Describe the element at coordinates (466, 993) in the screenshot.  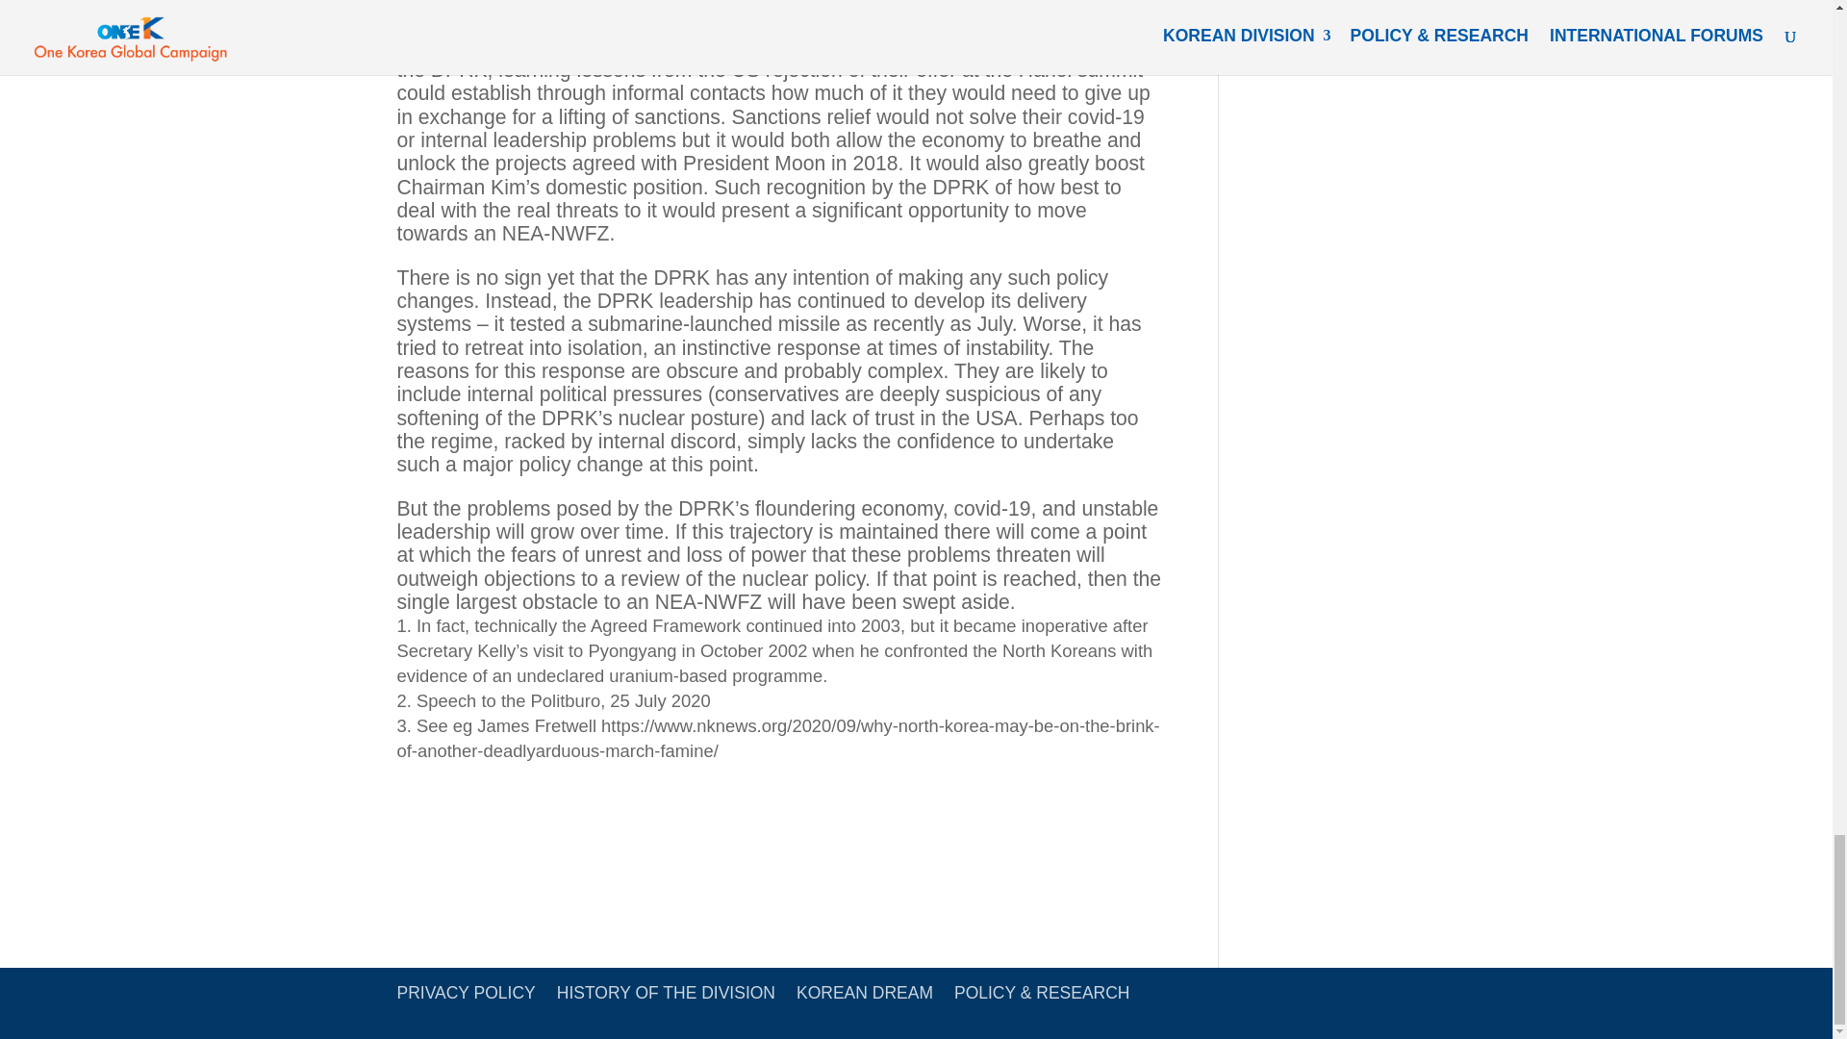
I see `PRIVACY POLICY` at that location.